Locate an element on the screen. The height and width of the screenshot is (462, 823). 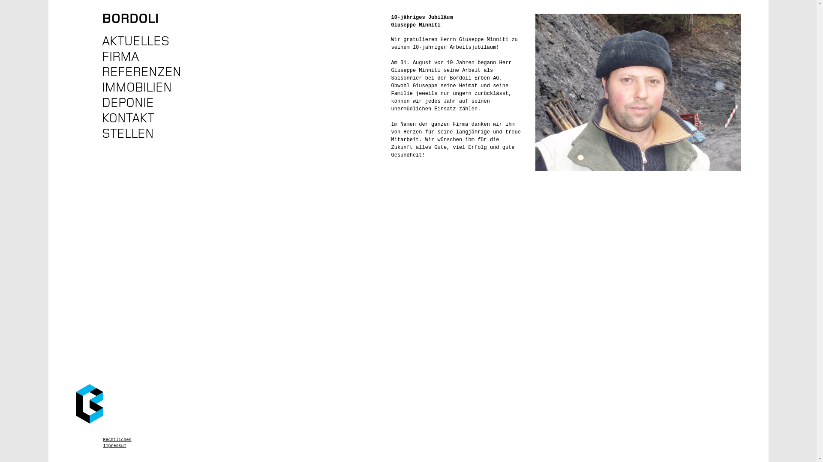
Rechtliches is located at coordinates (117, 440).